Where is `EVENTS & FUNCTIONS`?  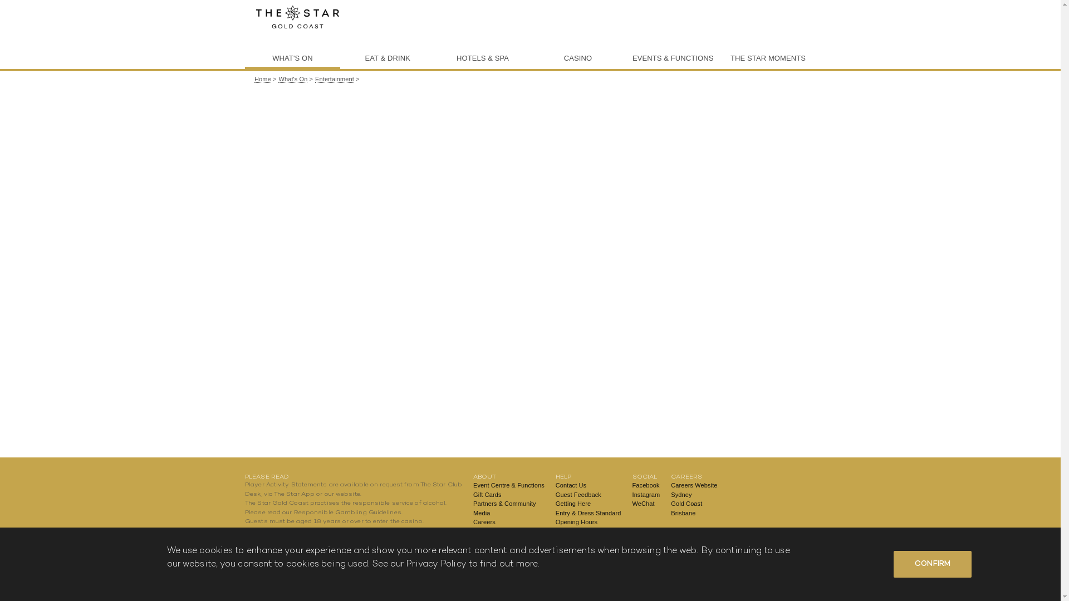 EVENTS & FUNCTIONS is located at coordinates (673, 58).